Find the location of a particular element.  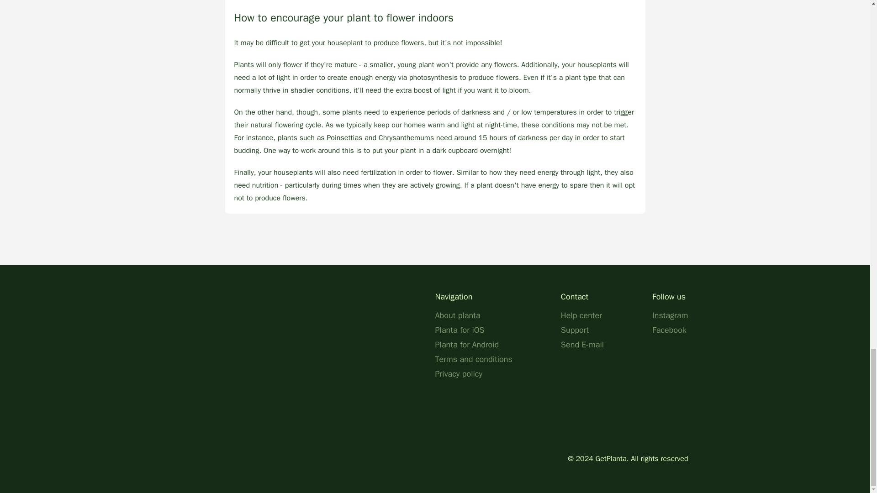

Terms and conditions is located at coordinates (473, 359).